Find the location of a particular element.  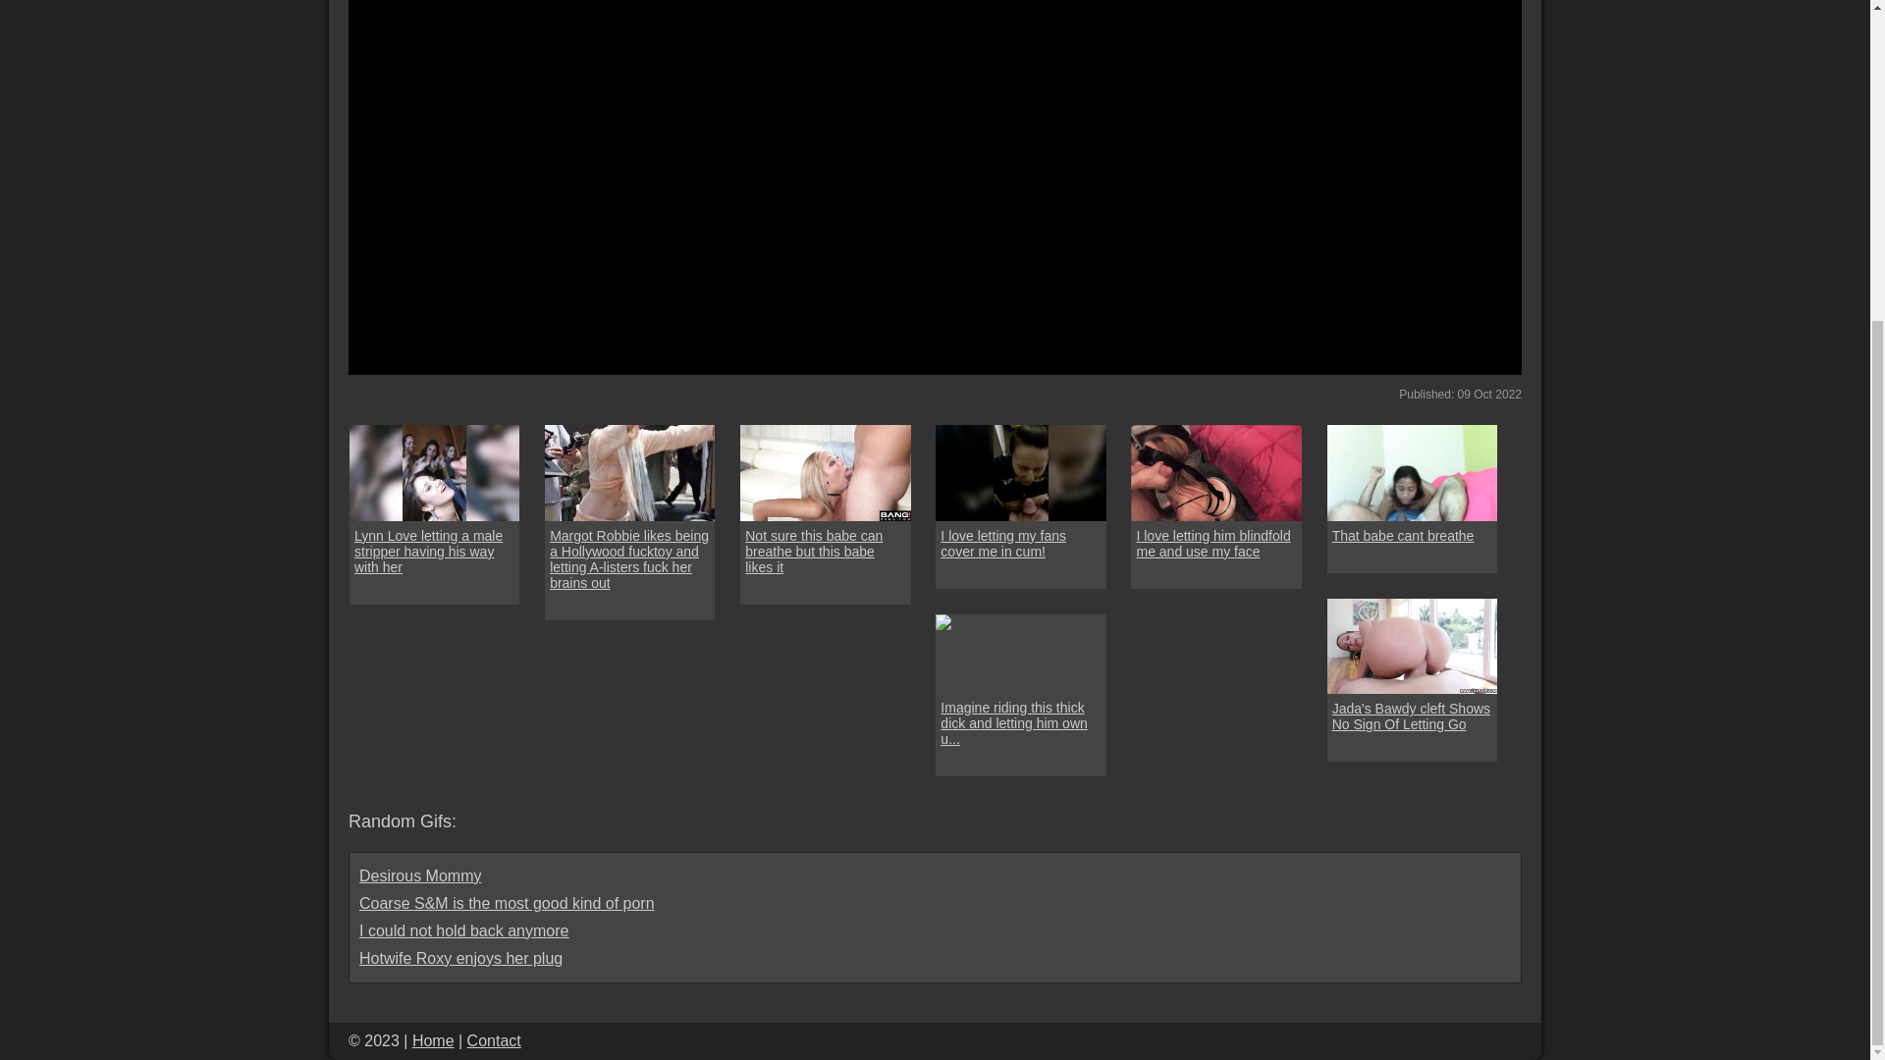

That babe cant breathe is located at coordinates (1403, 536).